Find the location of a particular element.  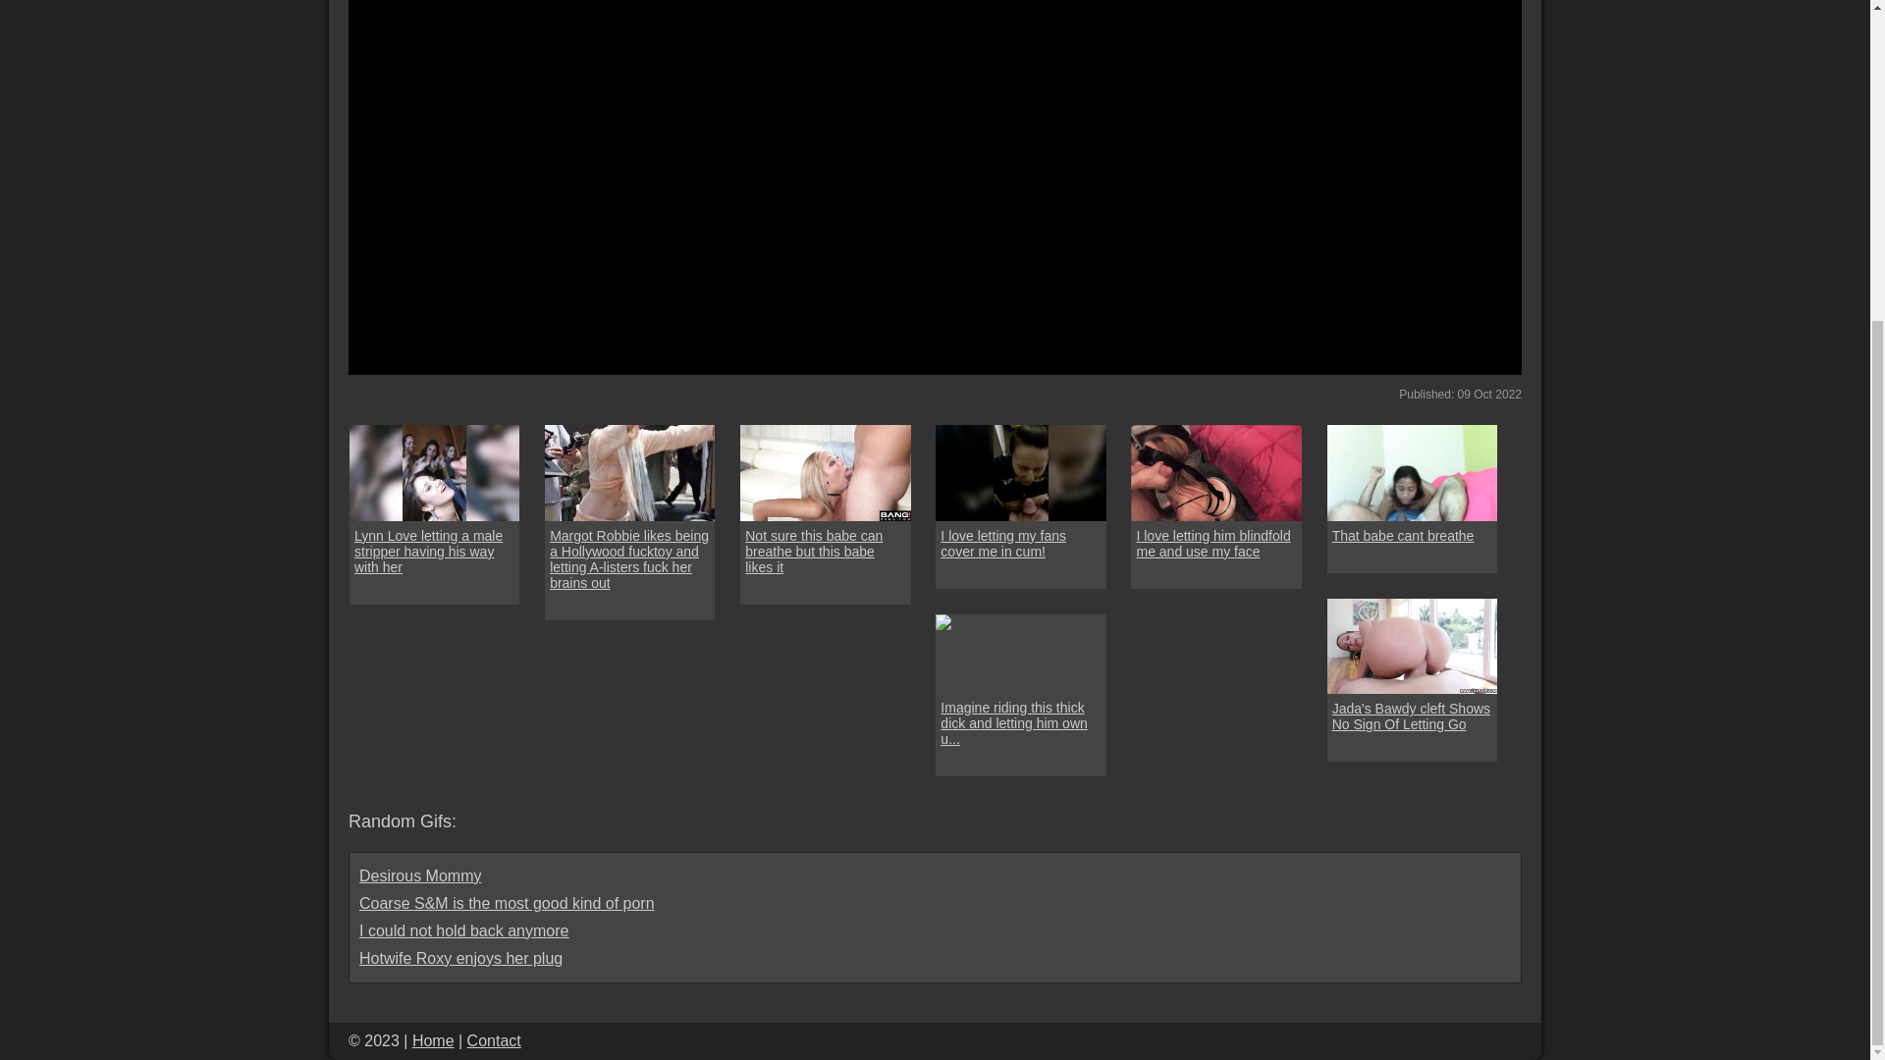

That babe cant breathe is located at coordinates (1403, 536).